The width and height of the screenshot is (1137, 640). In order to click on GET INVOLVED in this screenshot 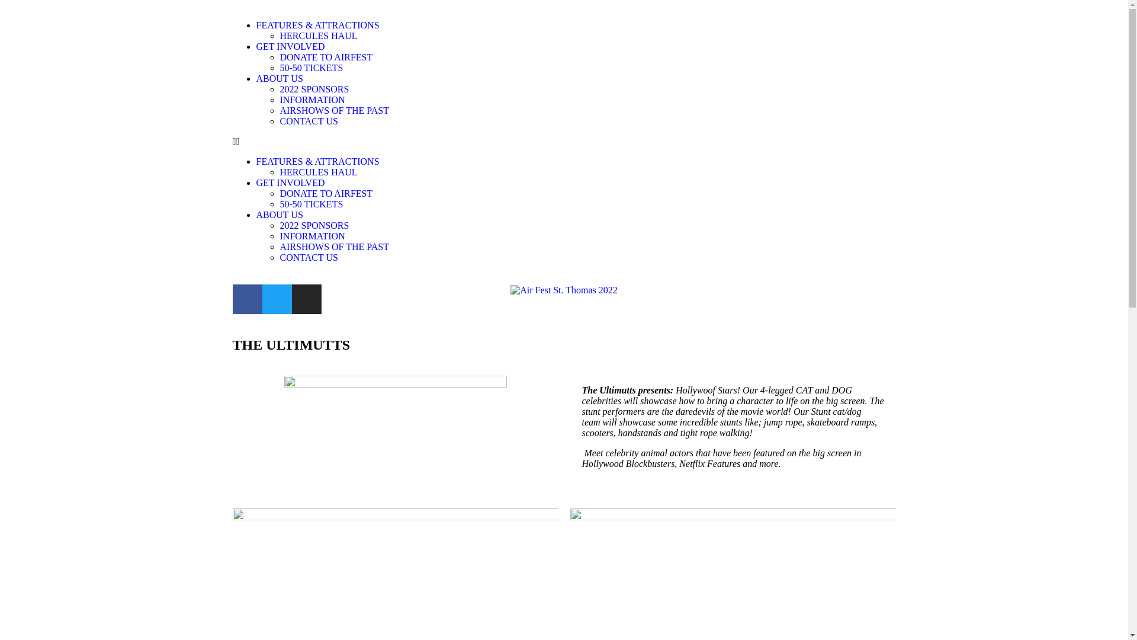, I will do `click(290, 46)`.